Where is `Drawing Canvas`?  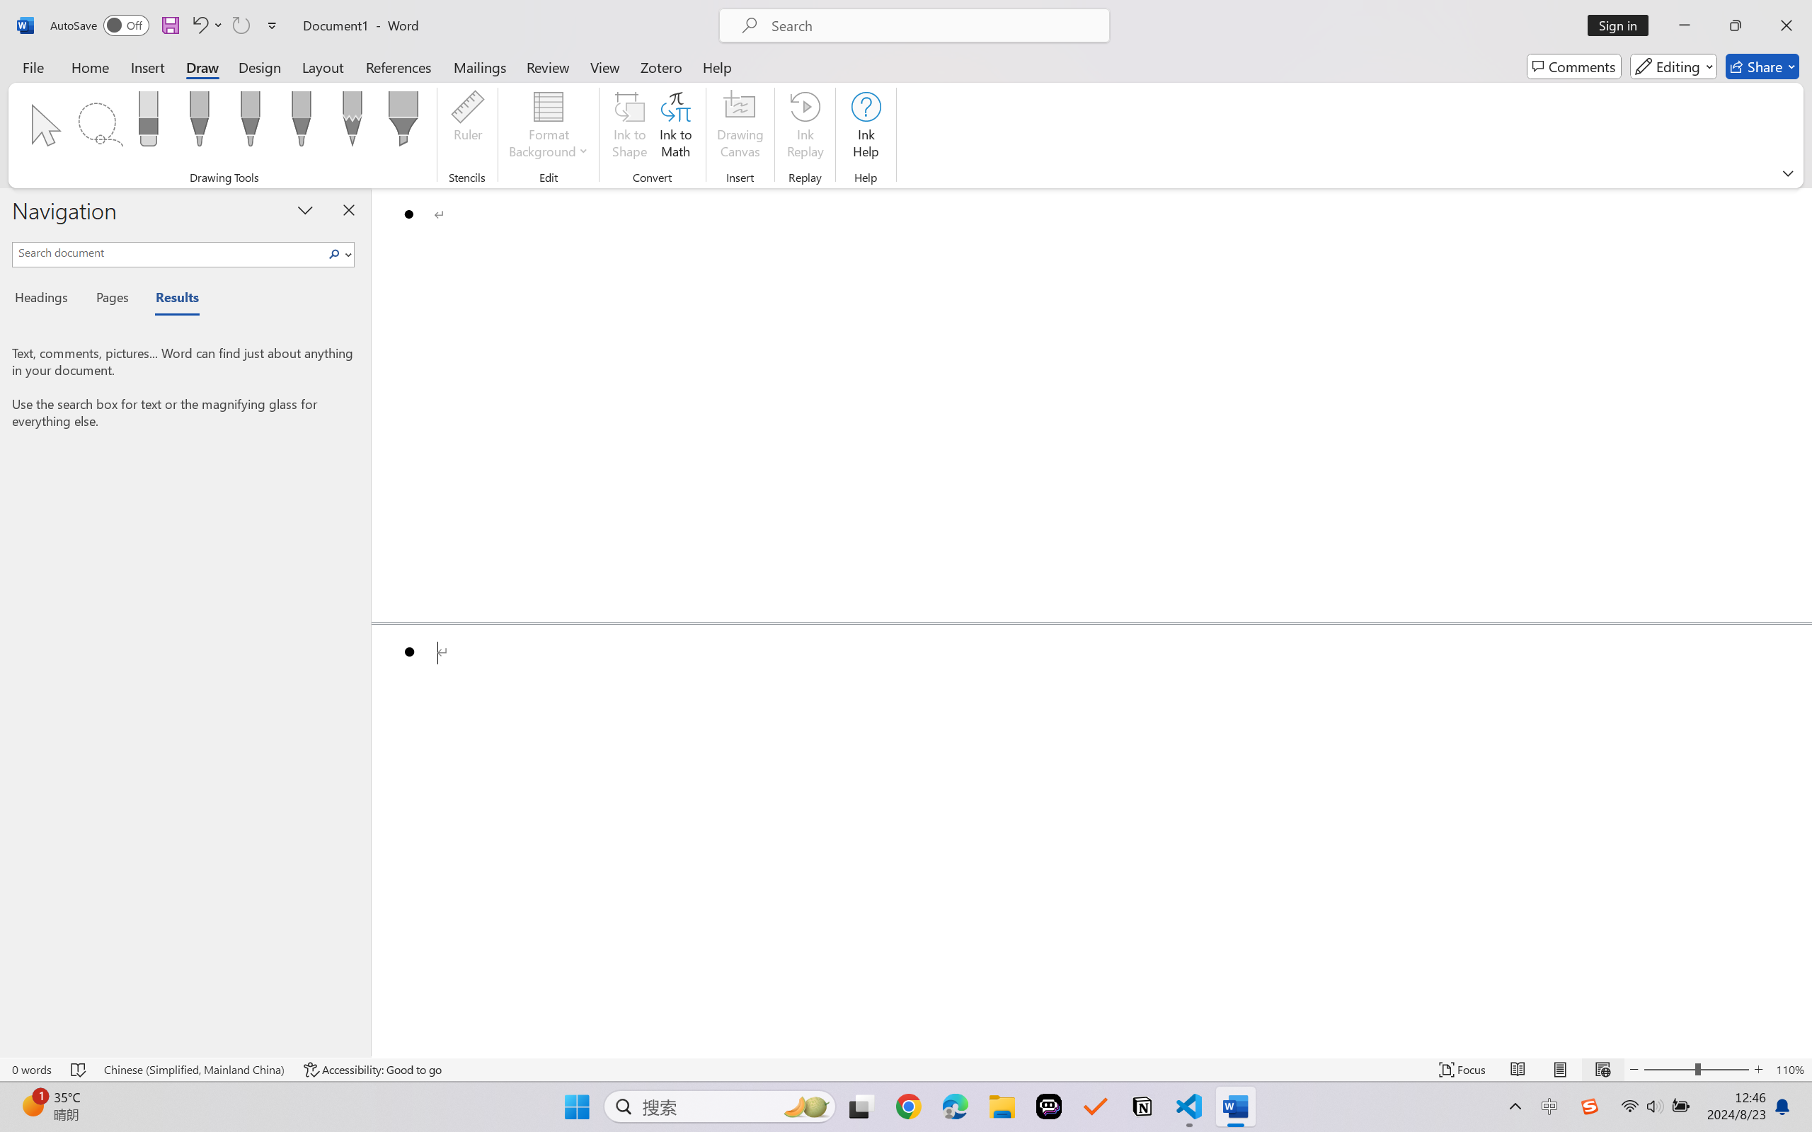 Drawing Canvas is located at coordinates (740, 127).